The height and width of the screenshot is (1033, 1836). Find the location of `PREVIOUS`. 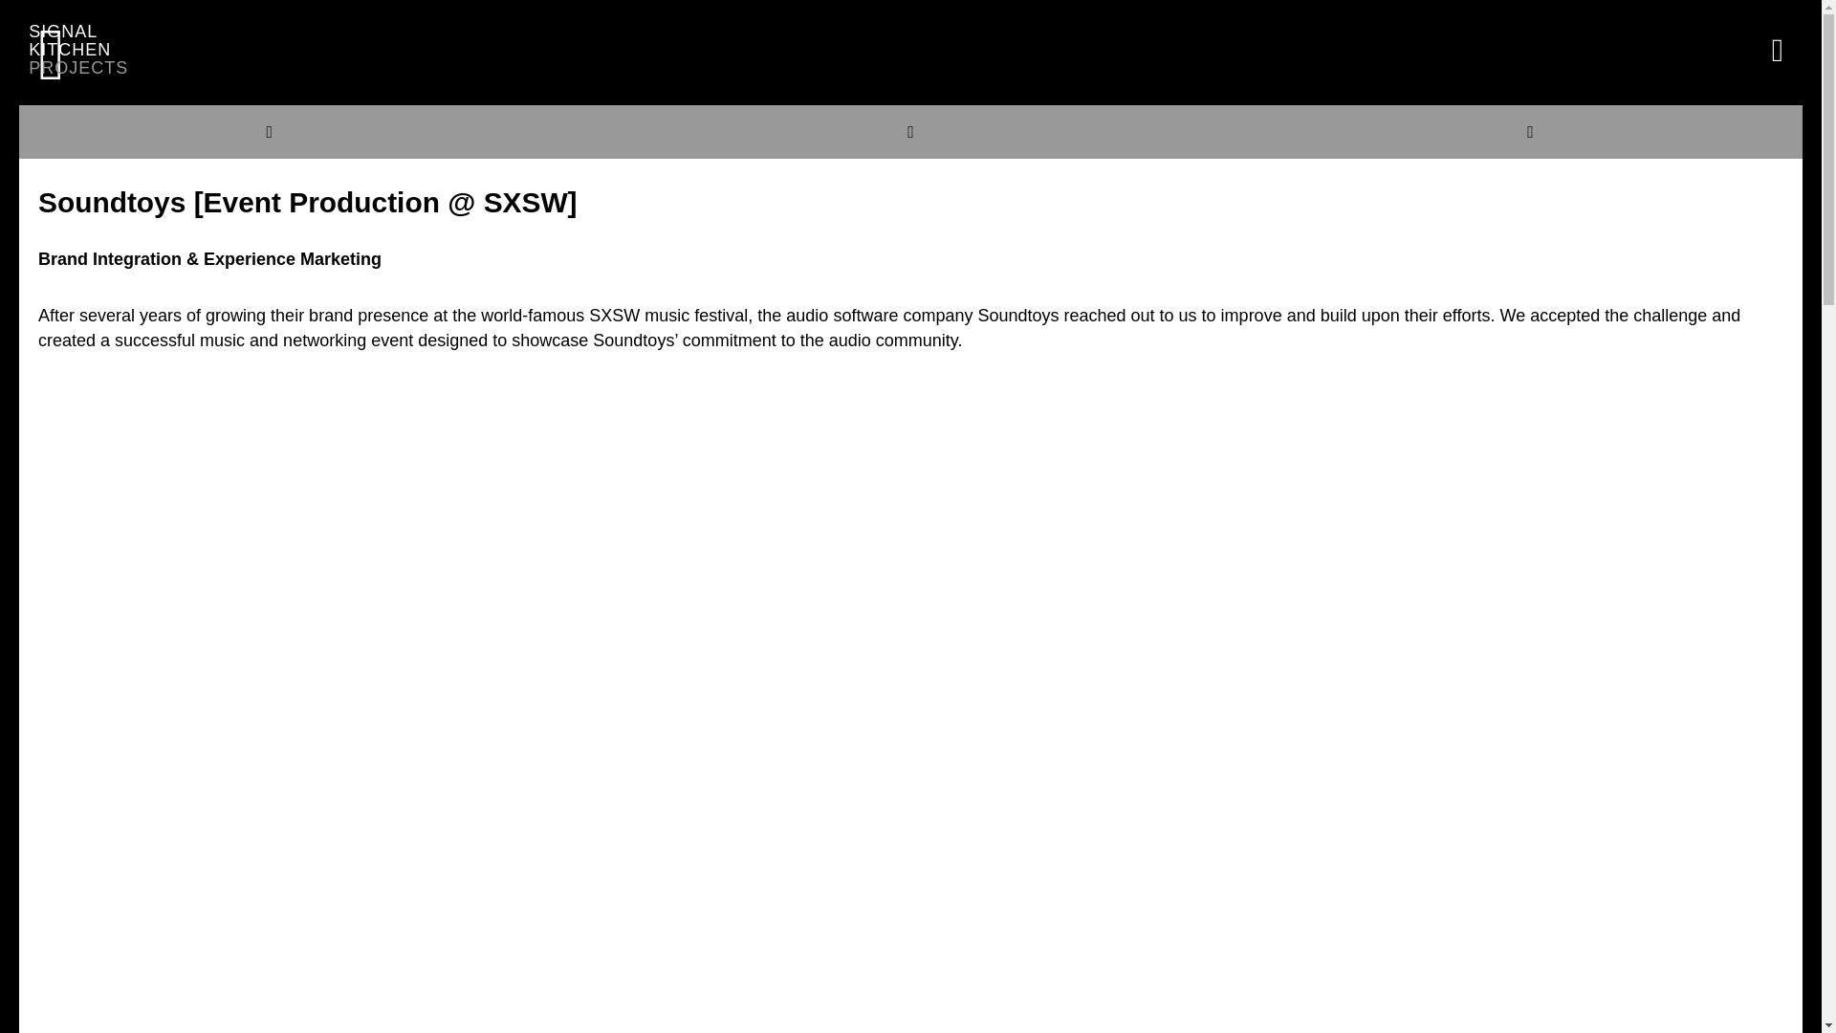

PREVIOUS is located at coordinates (83, 57).